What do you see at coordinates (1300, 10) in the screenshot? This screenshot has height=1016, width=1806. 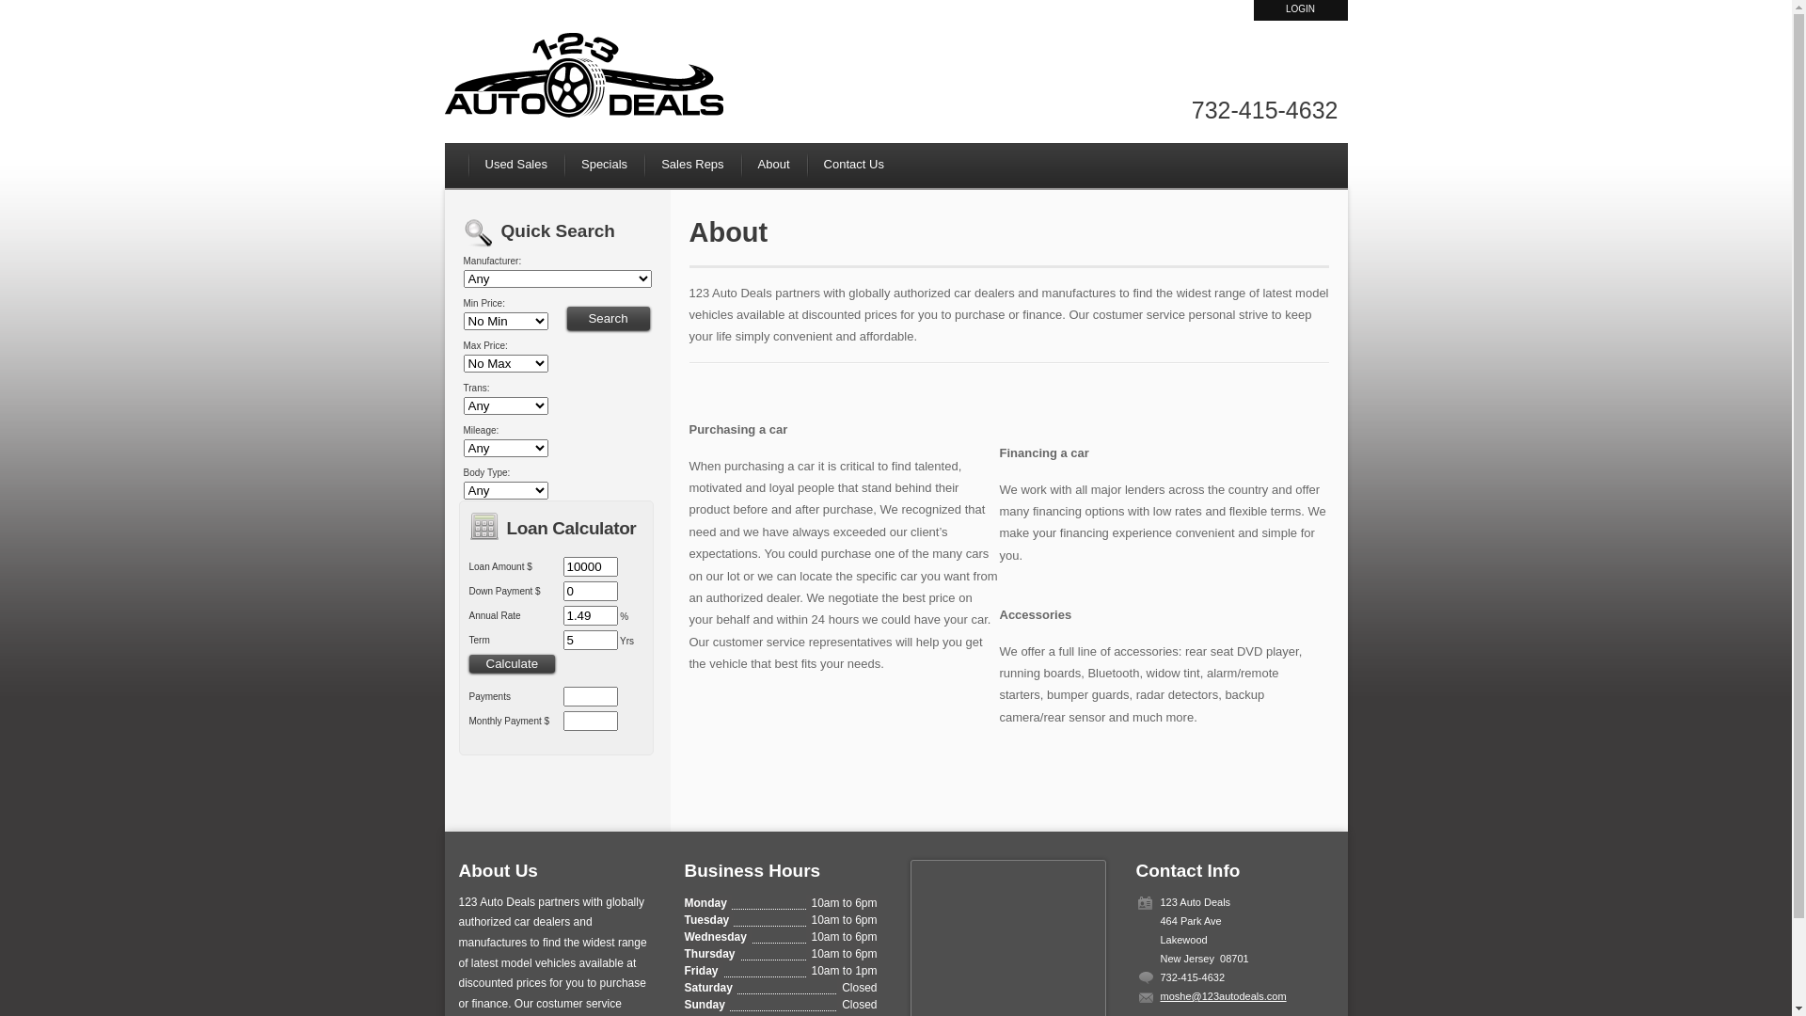 I see `LOGIN` at bounding box center [1300, 10].